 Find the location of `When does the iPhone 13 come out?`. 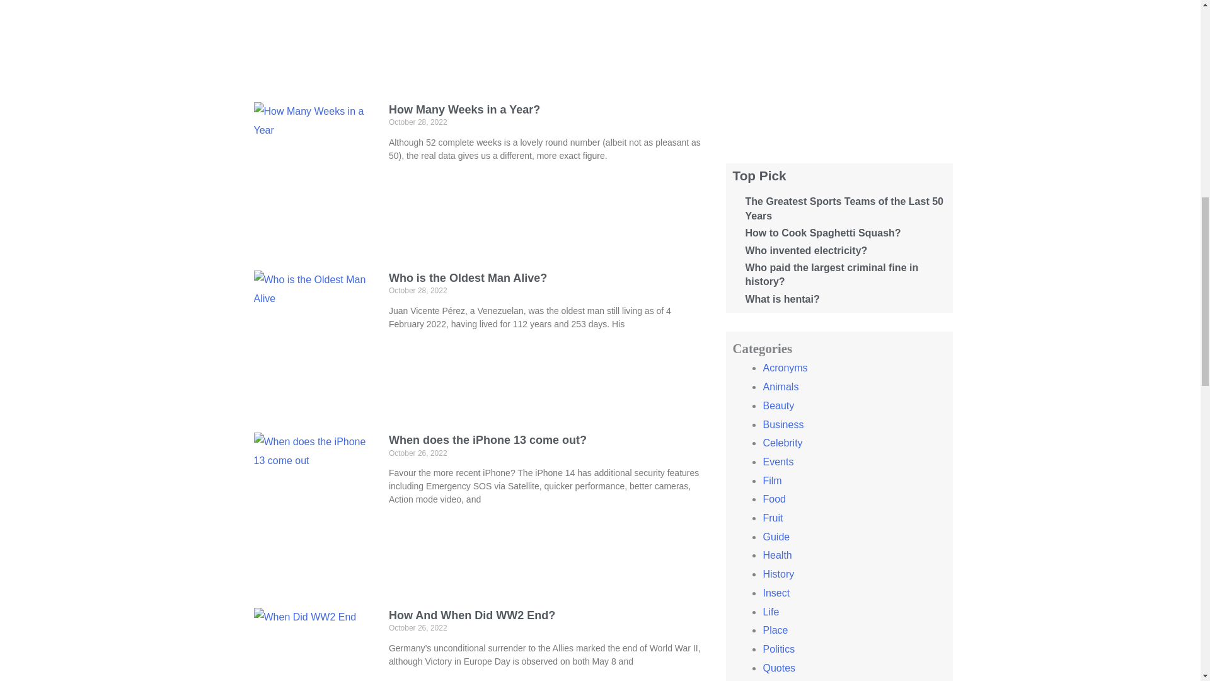

When does the iPhone 13 come out? is located at coordinates (488, 440).